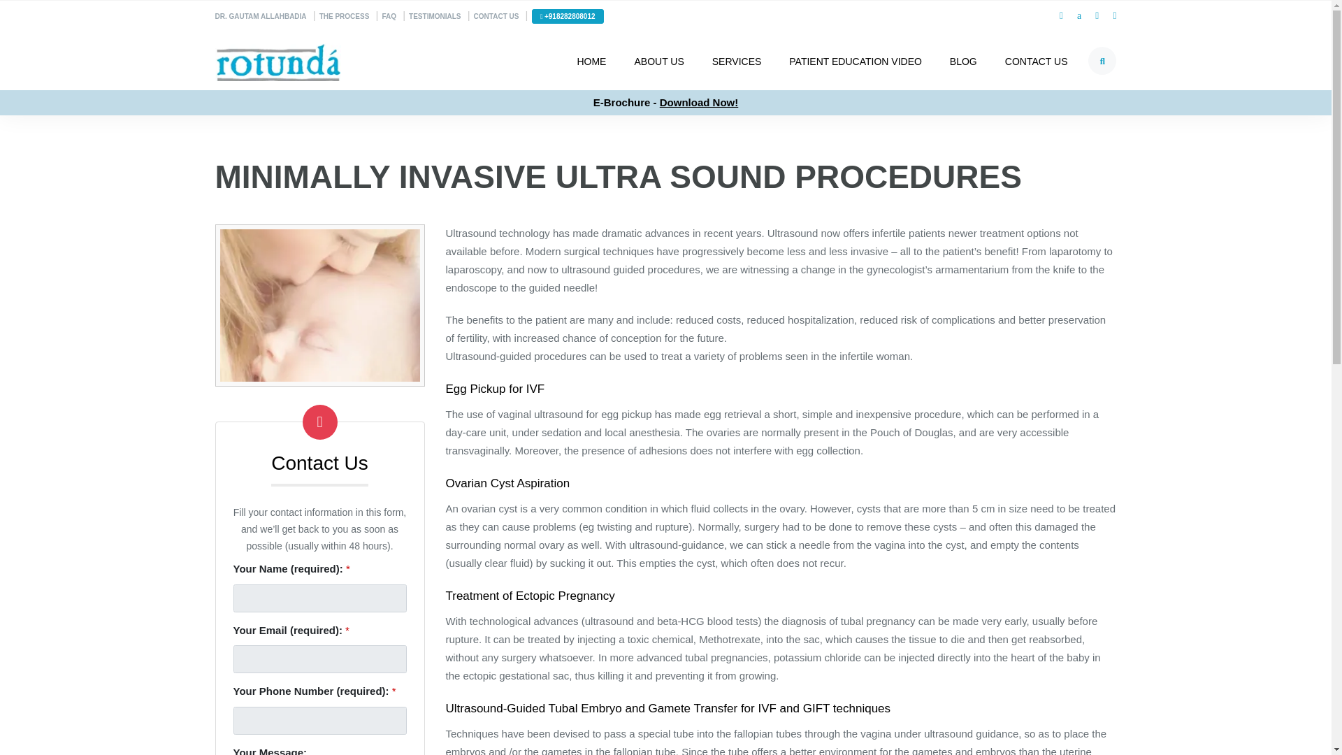 The width and height of the screenshot is (1342, 755). I want to click on About Us, so click(658, 60).